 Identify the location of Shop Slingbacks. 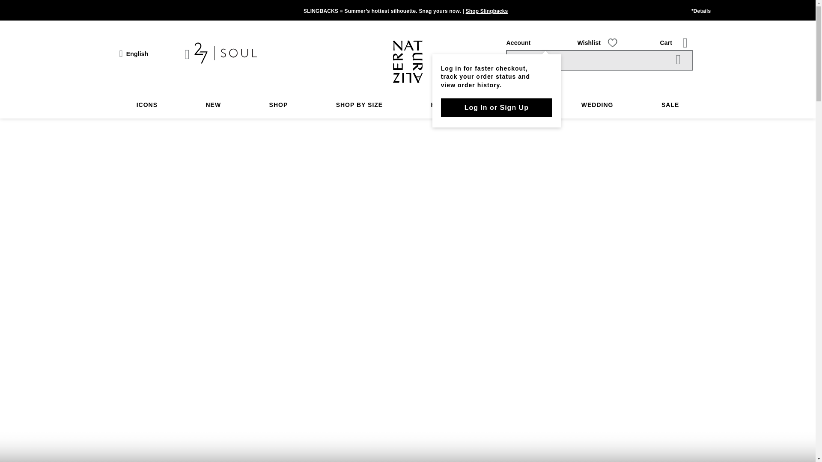
(487, 11).